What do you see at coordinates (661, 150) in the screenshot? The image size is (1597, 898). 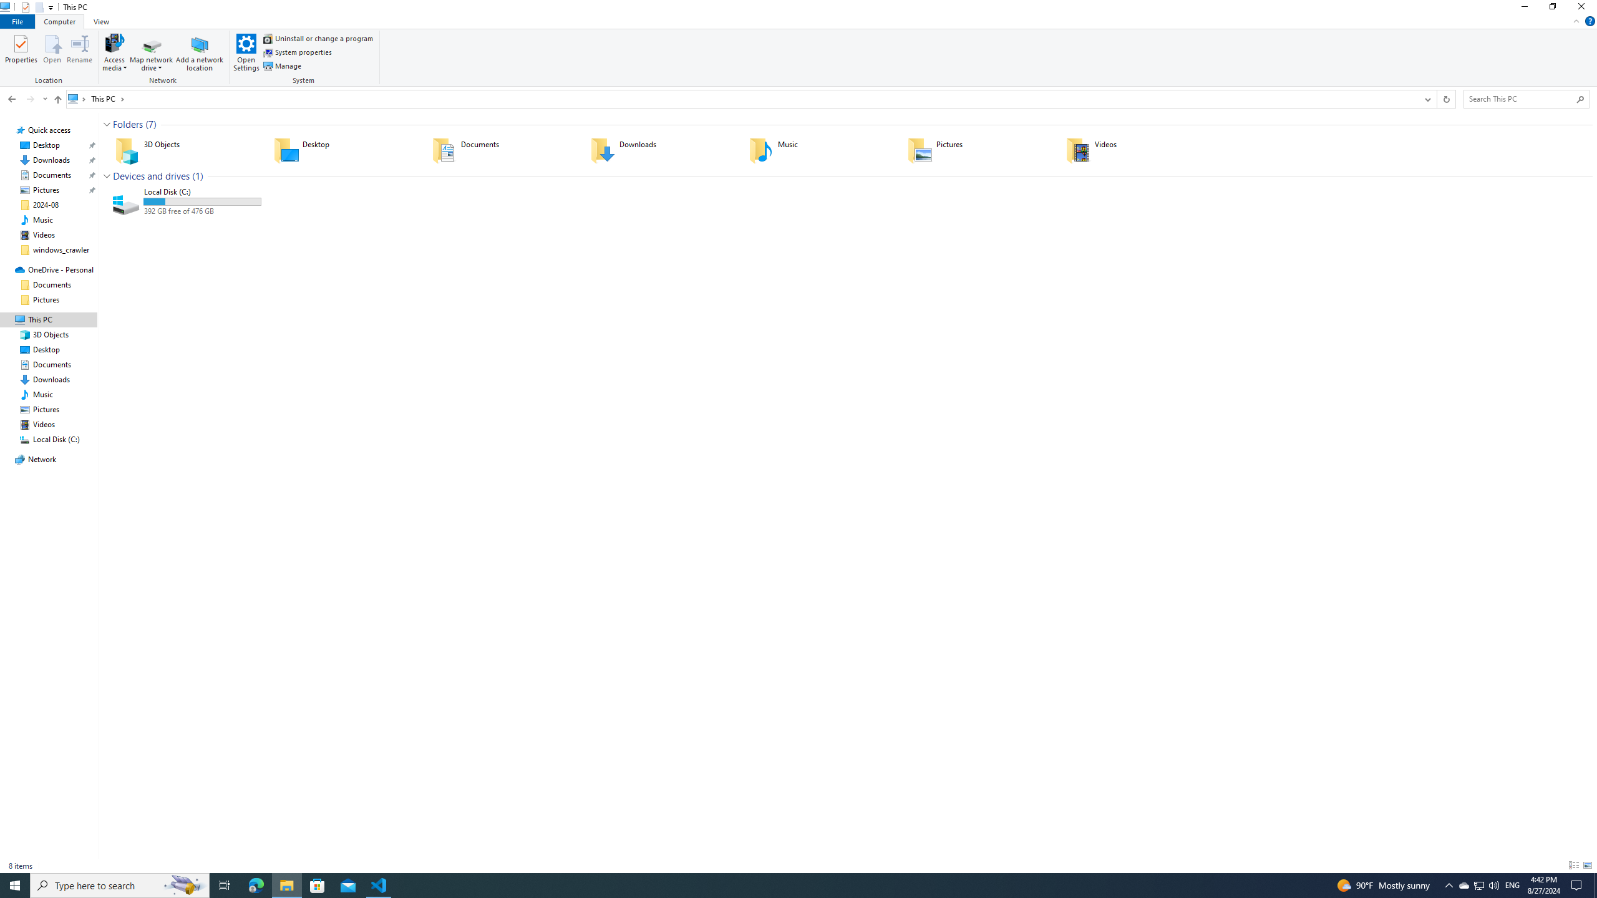 I see `Downloads` at bounding box center [661, 150].